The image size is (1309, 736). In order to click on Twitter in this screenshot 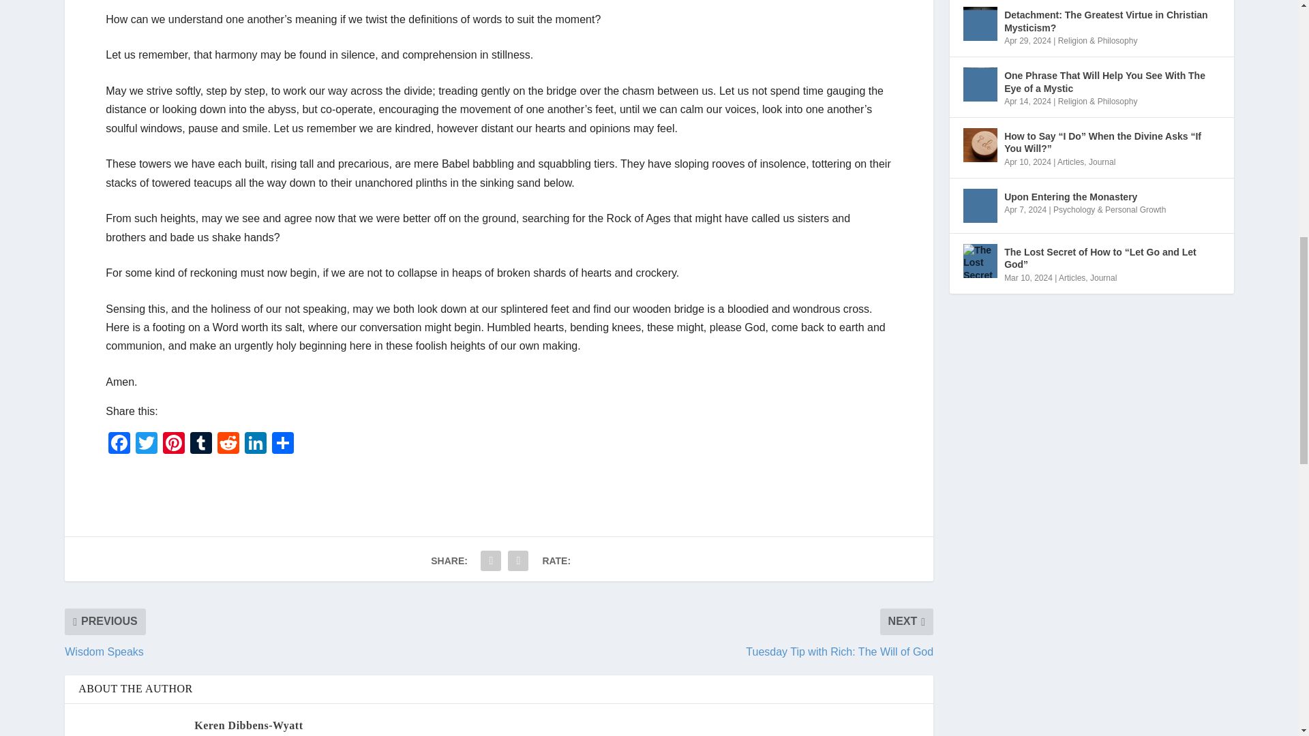, I will do `click(146, 444)`.